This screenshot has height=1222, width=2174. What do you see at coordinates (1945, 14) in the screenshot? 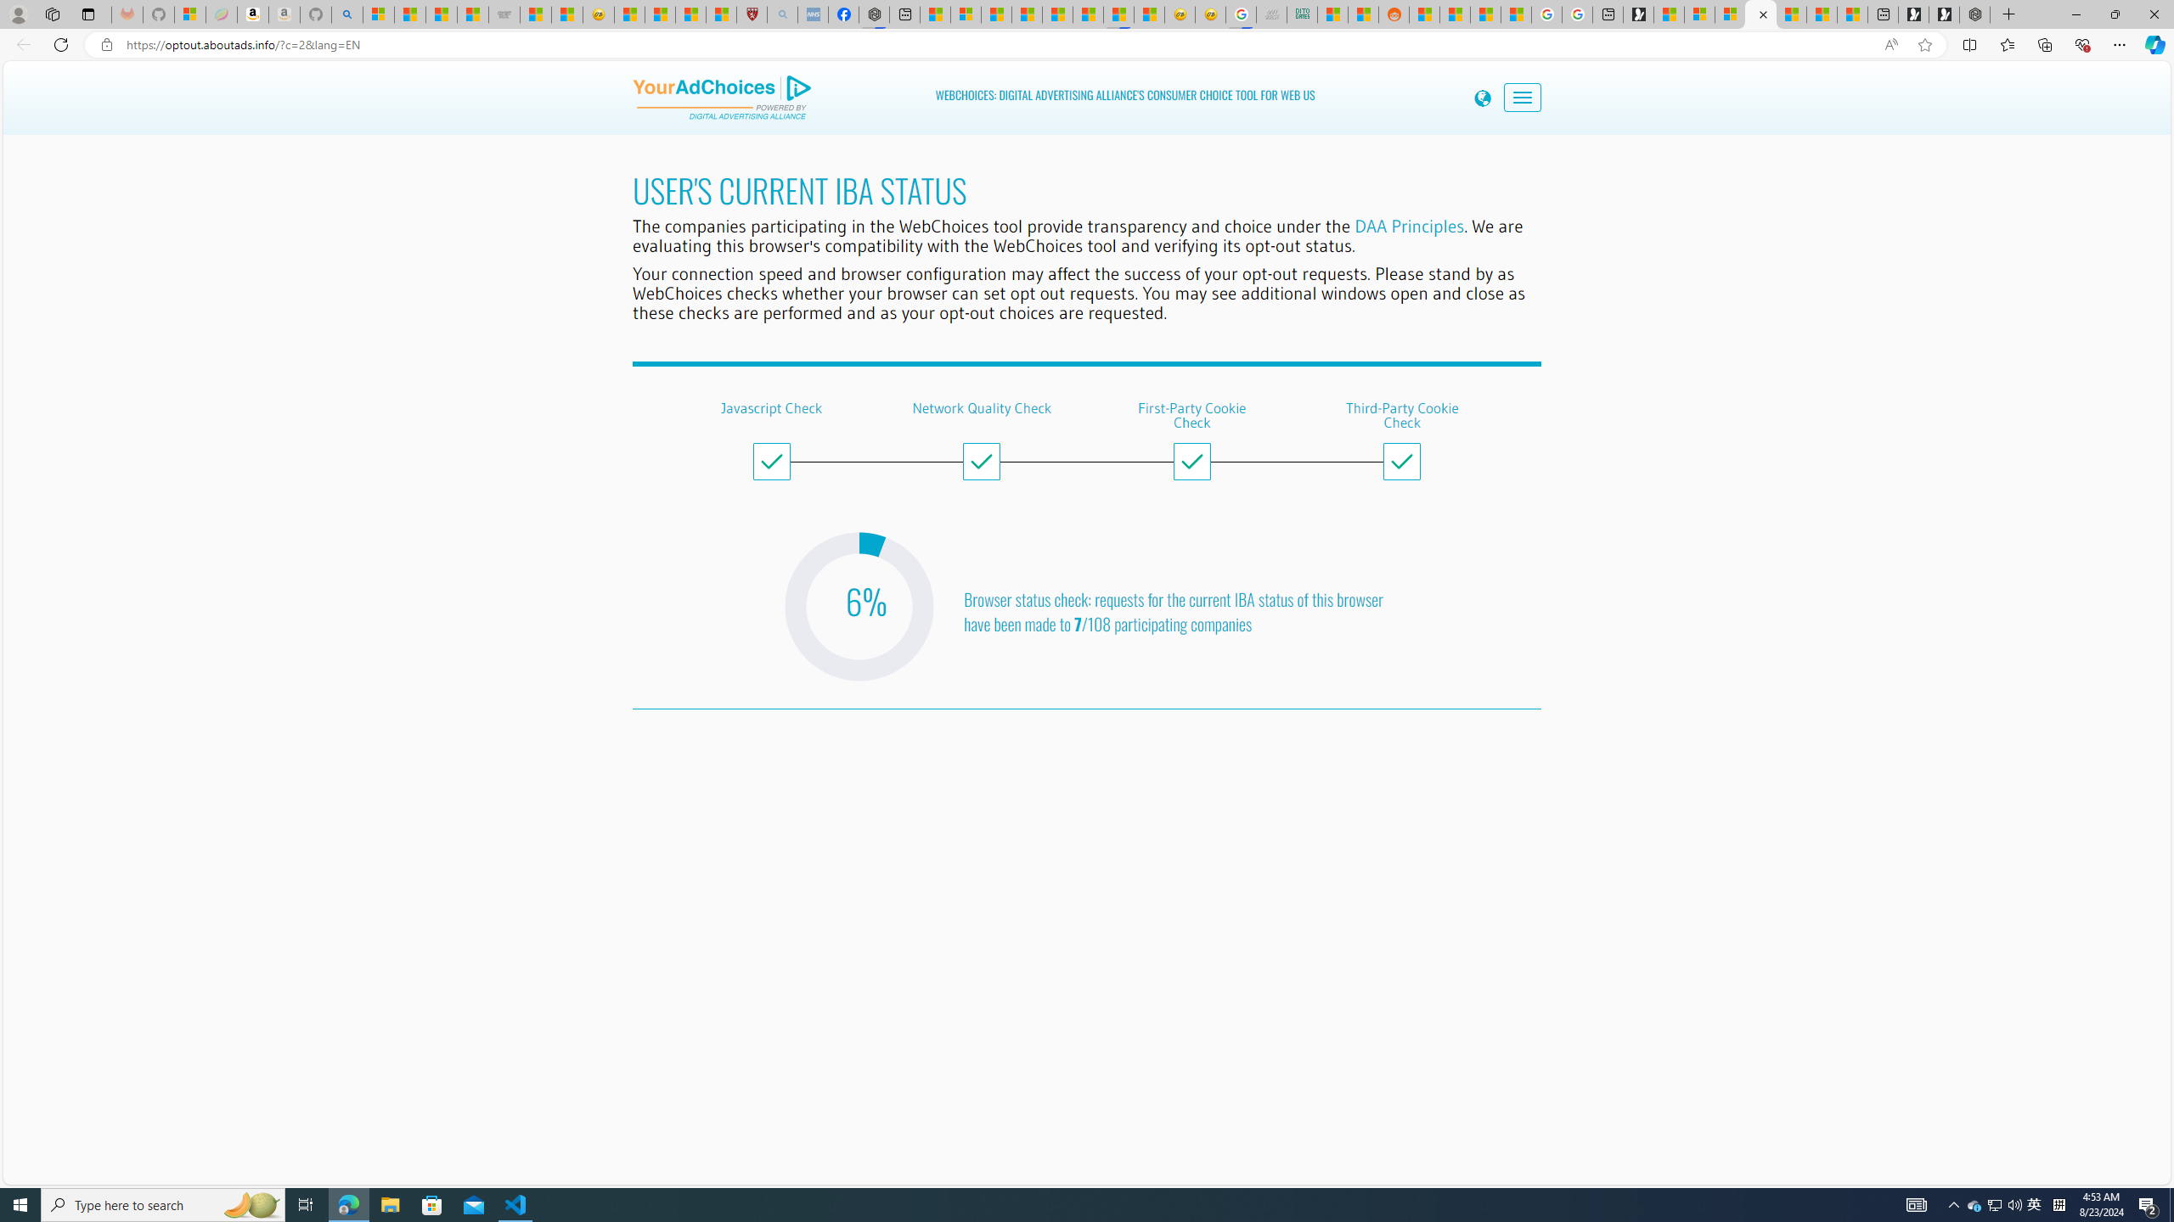
I see `Play Free Online Games | Games from Microsoft Start` at bounding box center [1945, 14].